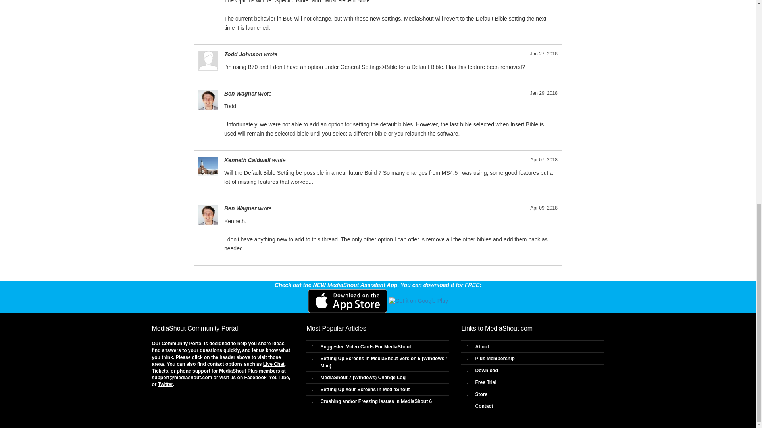 Image resolution: width=762 pixels, height=428 pixels. Describe the element at coordinates (365, 390) in the screenshot. I see `Setting Up Your Screens in MediaShout` at that location.